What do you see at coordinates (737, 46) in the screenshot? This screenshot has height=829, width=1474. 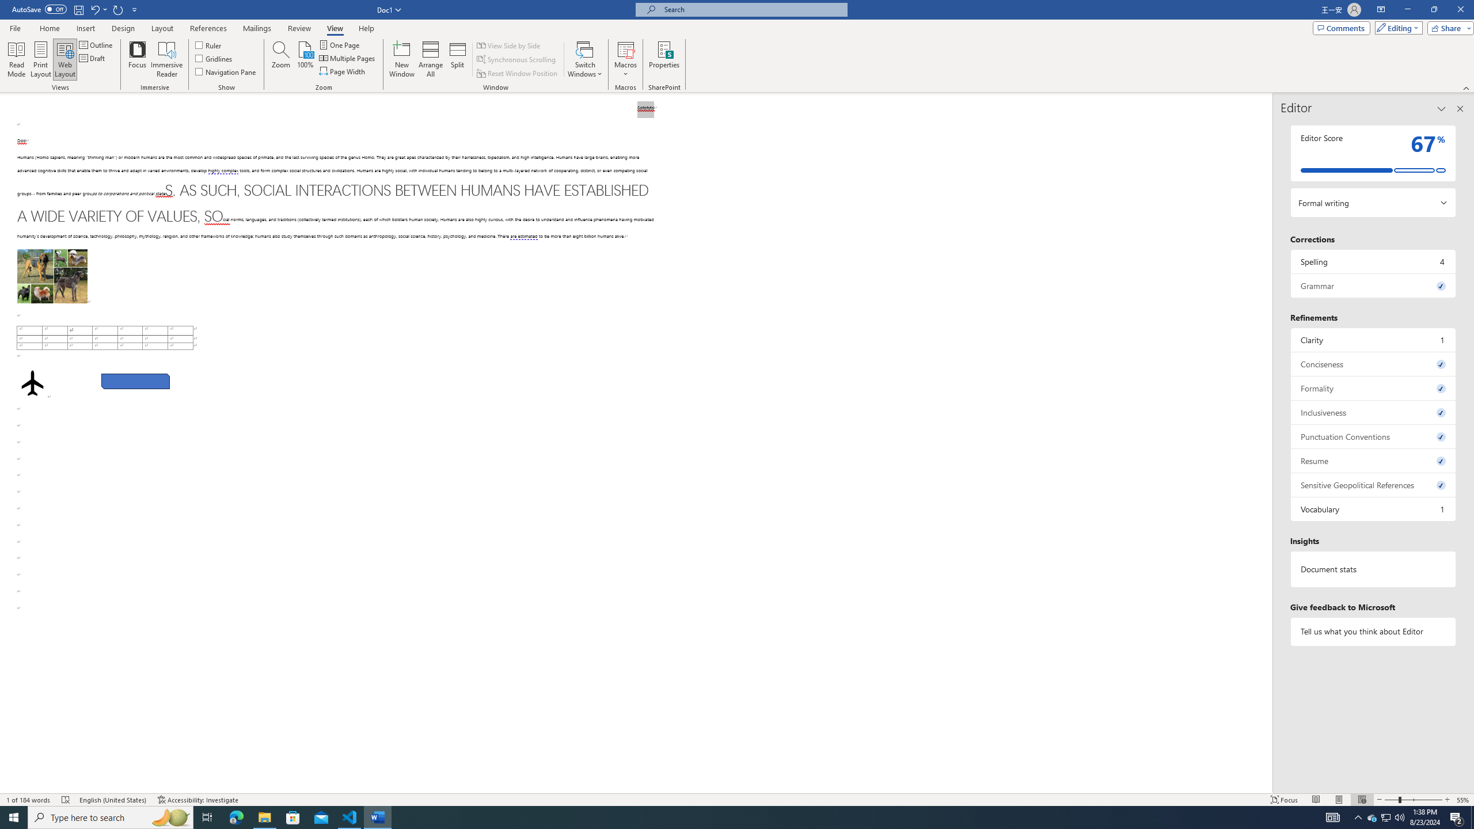 I see `Class: MsoCommandBar` at bounding box center [737, 46].